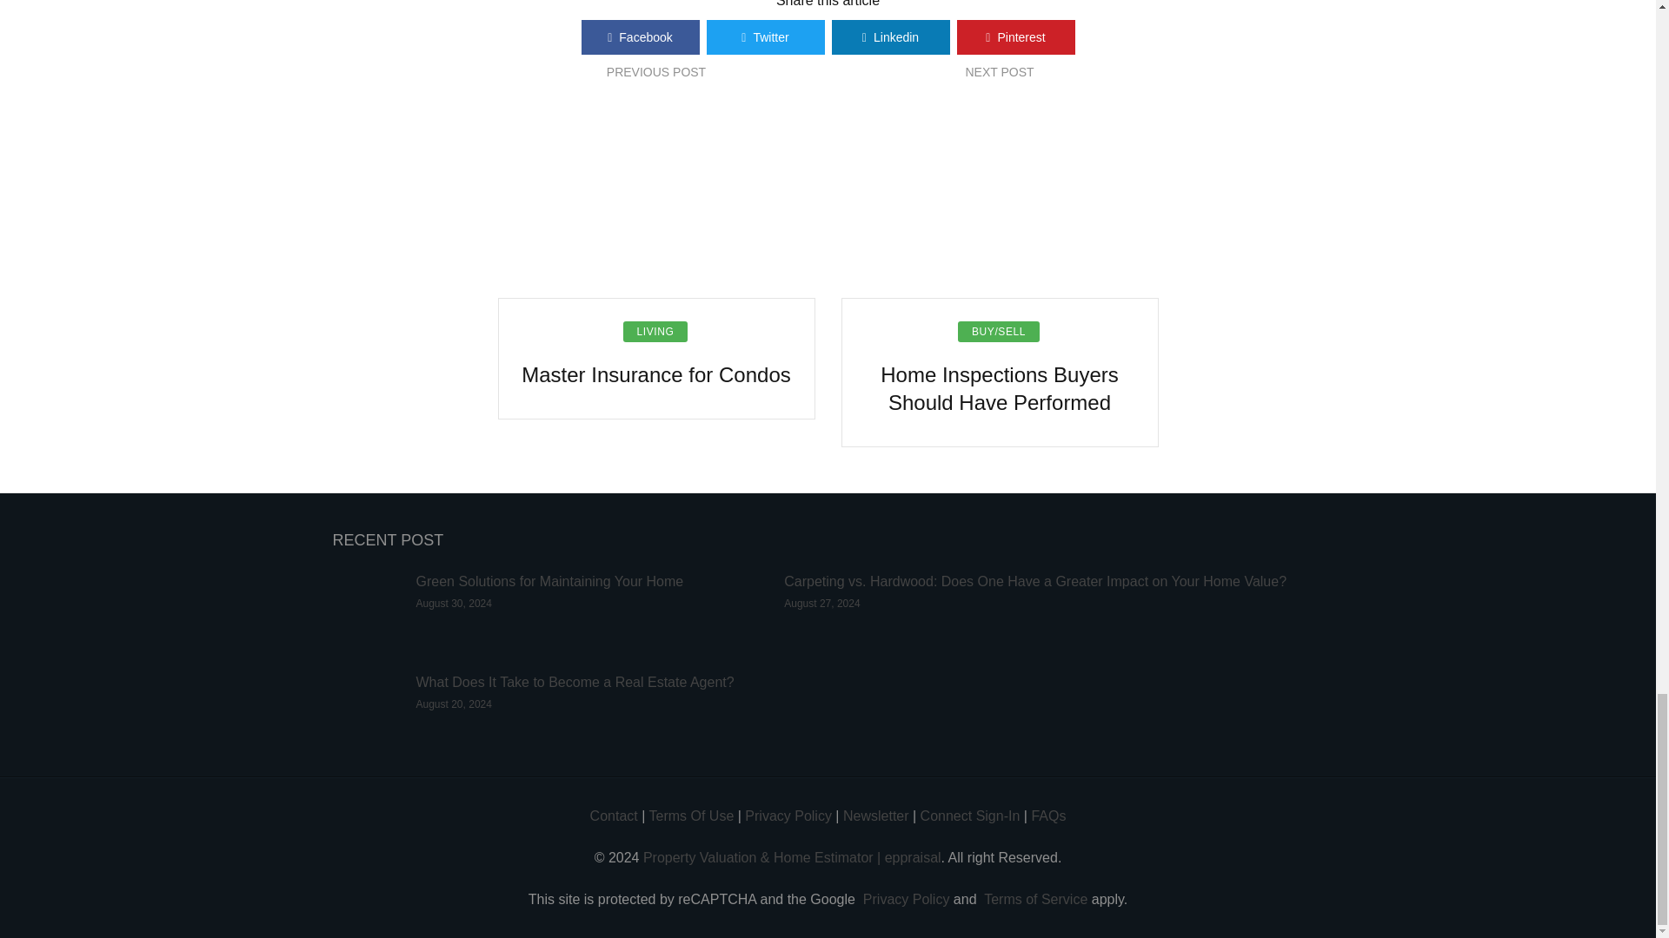  Describe the element at coordinates (765, 36) in the screenshot. I see `Share on Twitter` at that location.